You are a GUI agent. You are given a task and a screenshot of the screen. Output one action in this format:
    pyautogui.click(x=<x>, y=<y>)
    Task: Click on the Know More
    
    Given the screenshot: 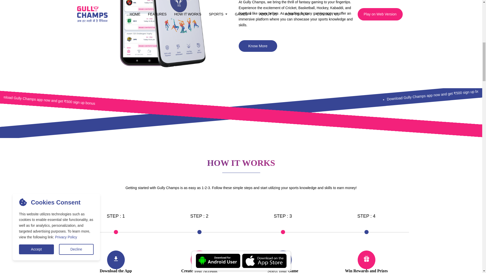 What is the action you would take?
    pyautogui.click(x=258, y=46)
    